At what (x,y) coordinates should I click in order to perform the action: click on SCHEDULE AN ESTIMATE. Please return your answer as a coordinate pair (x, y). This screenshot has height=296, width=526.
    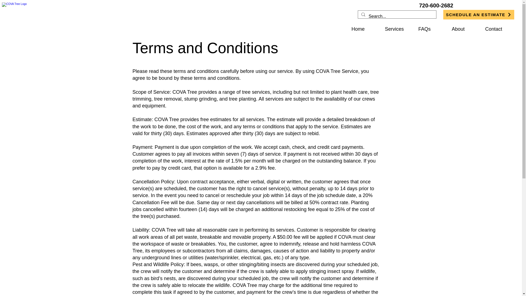
    Looking at the image, I should click on (479, 15).